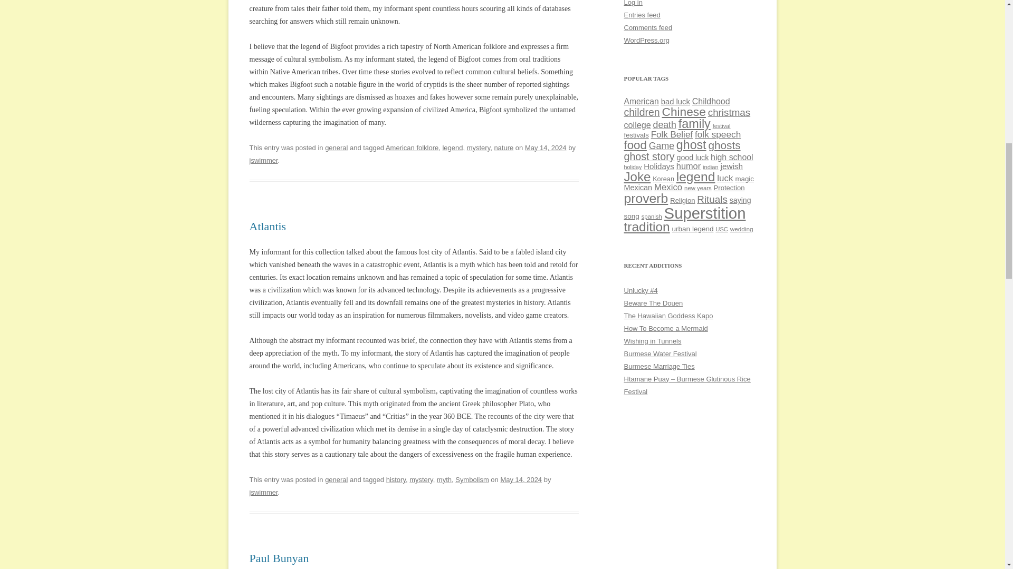 This screenshot has height=569, width=1013. Describe the element at coordinates (444, 479) in the screenshot. I see `myth` at that location.